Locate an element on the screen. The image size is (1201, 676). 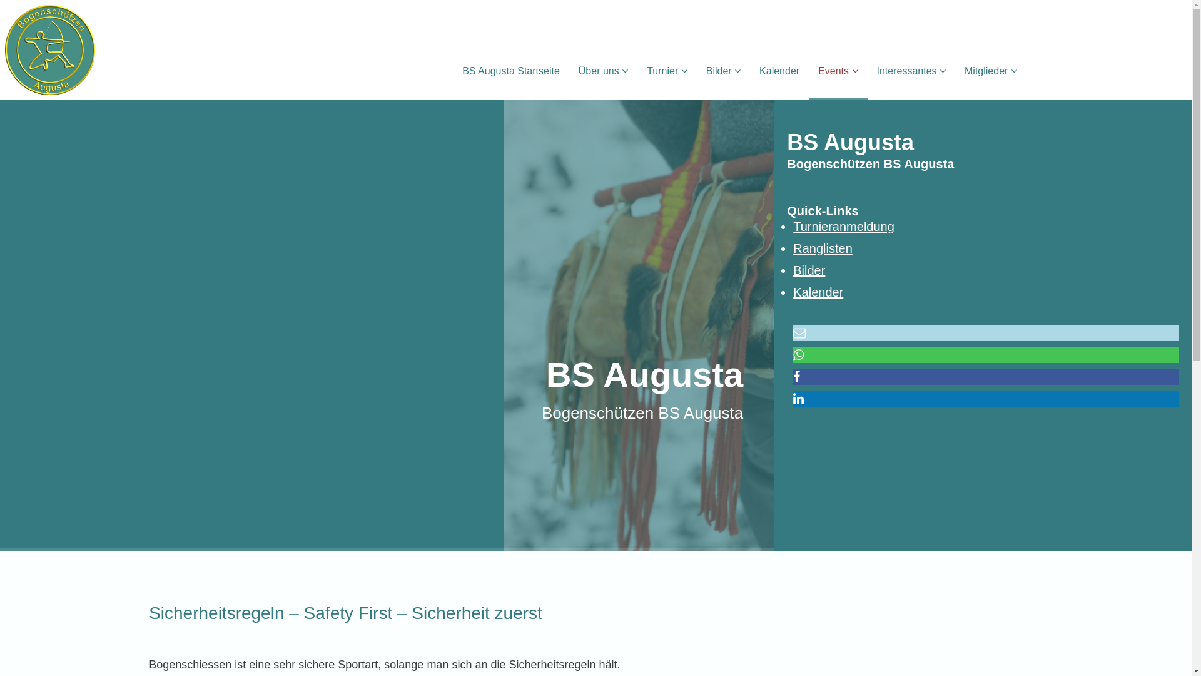
Facebook is located at coordinates (797, 377).